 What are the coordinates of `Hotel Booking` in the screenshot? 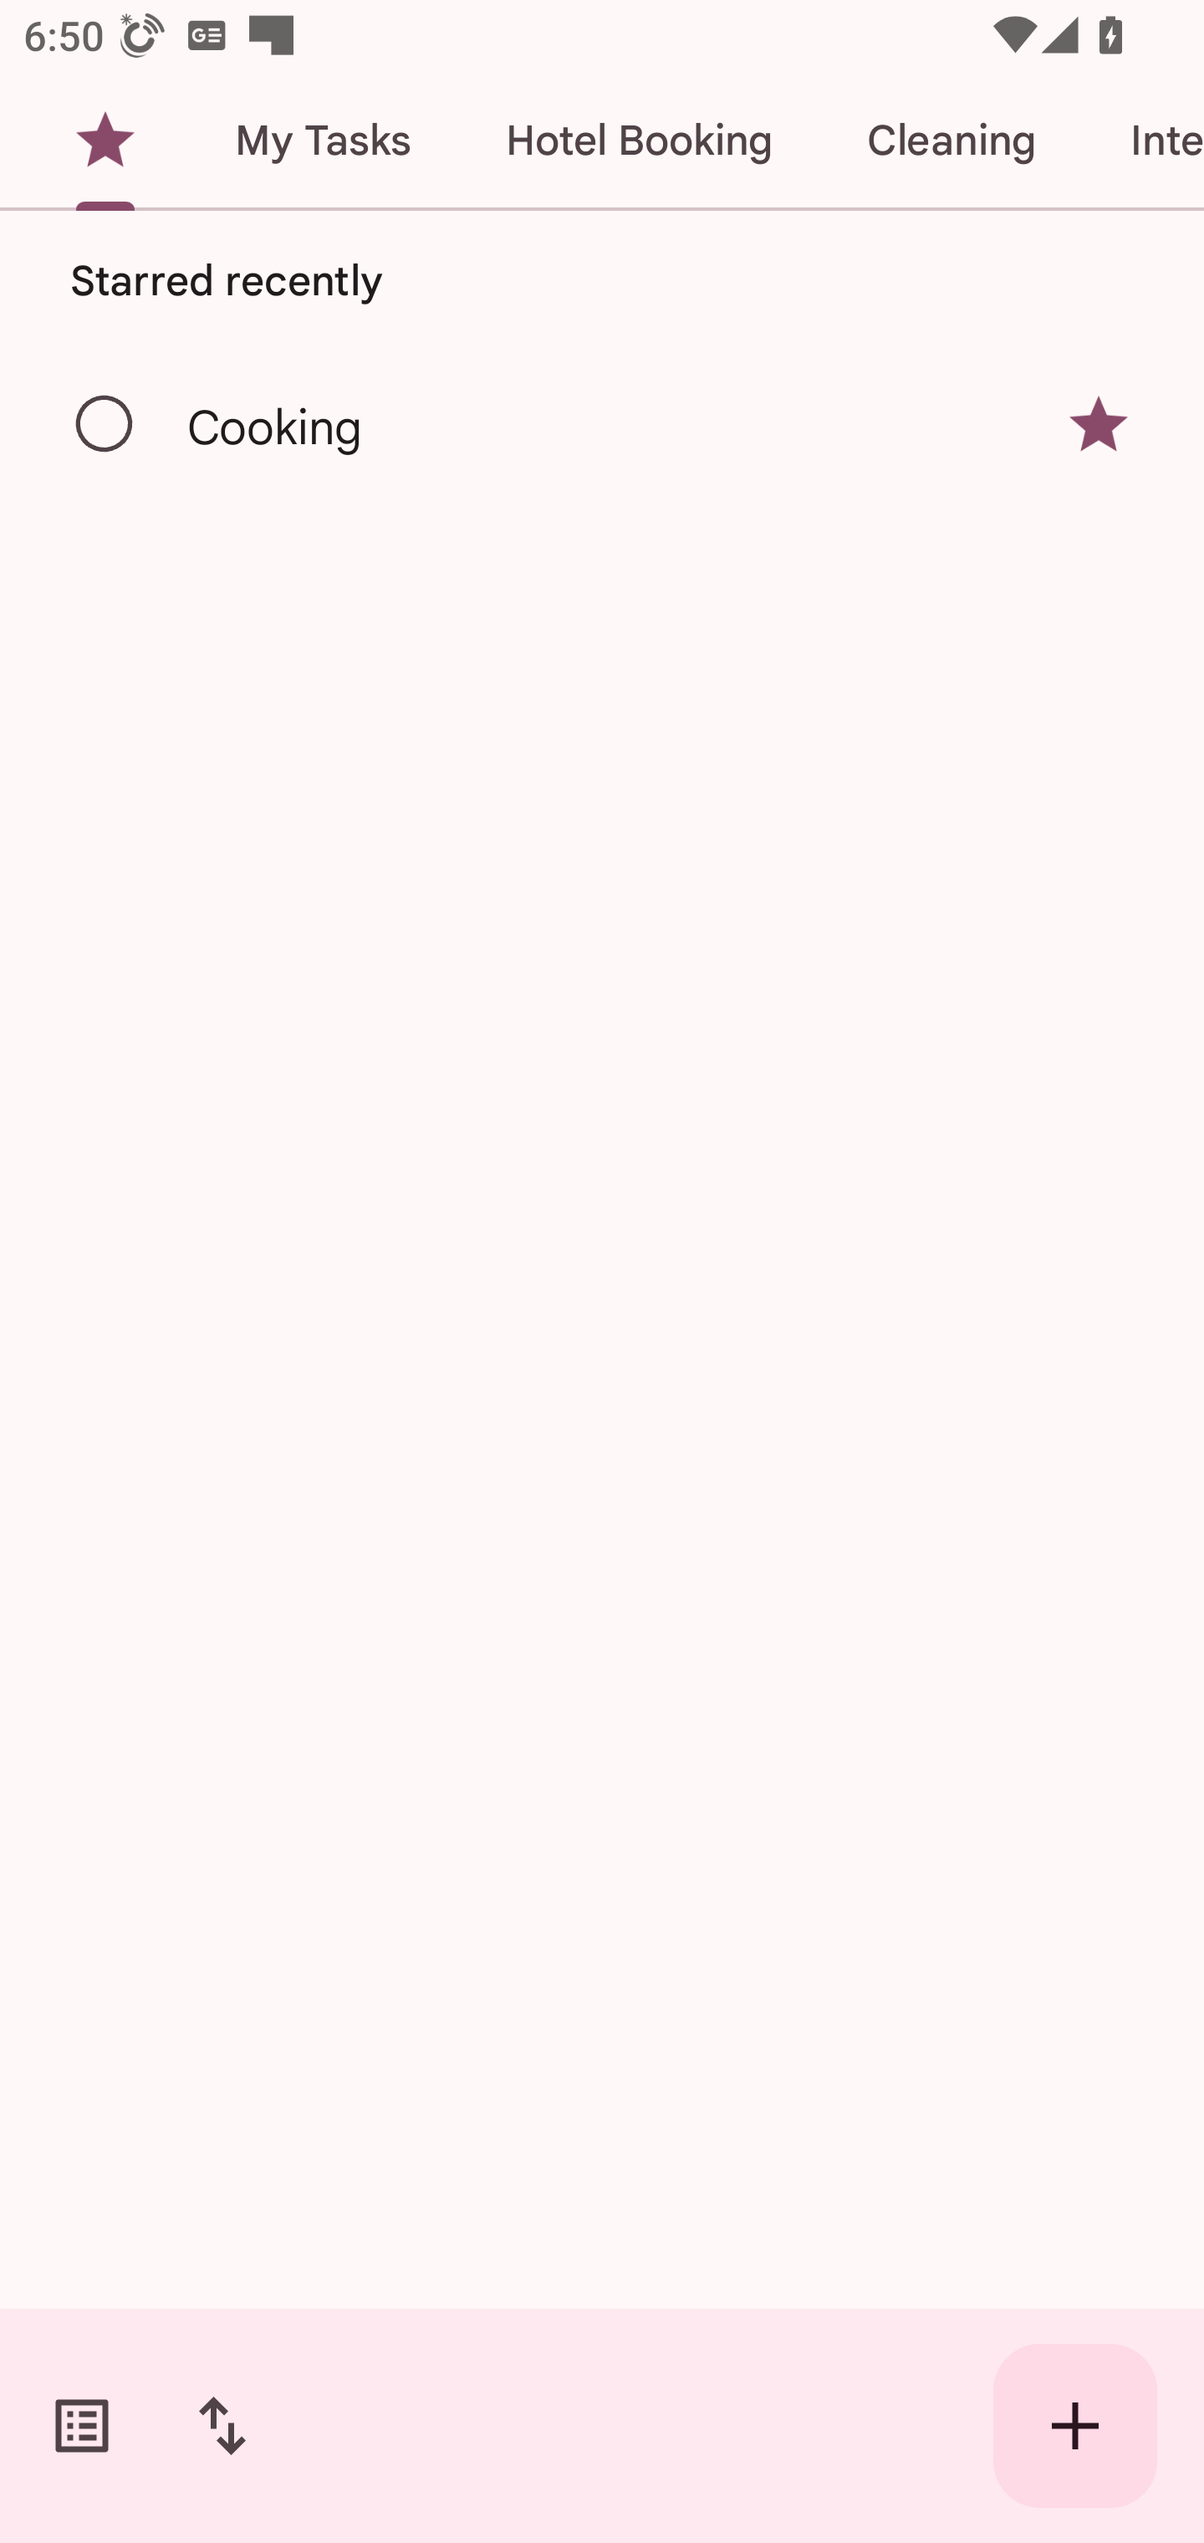 It's located at (639, 141).